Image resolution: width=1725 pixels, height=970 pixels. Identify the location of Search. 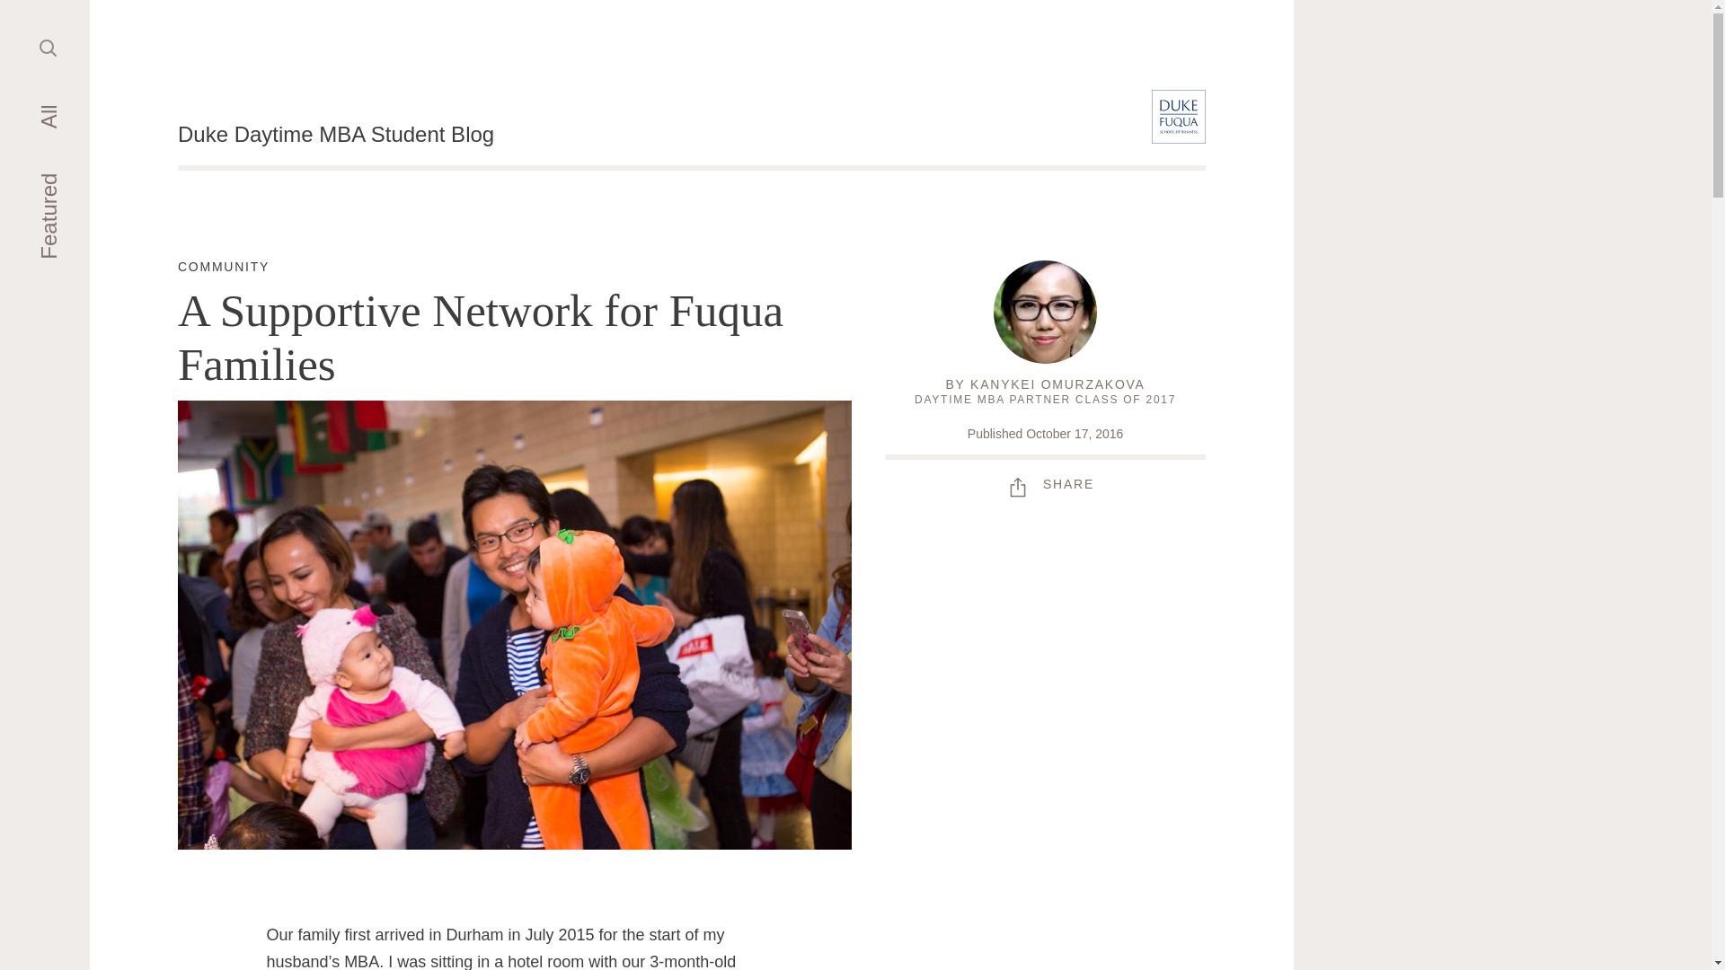
(49, 47).